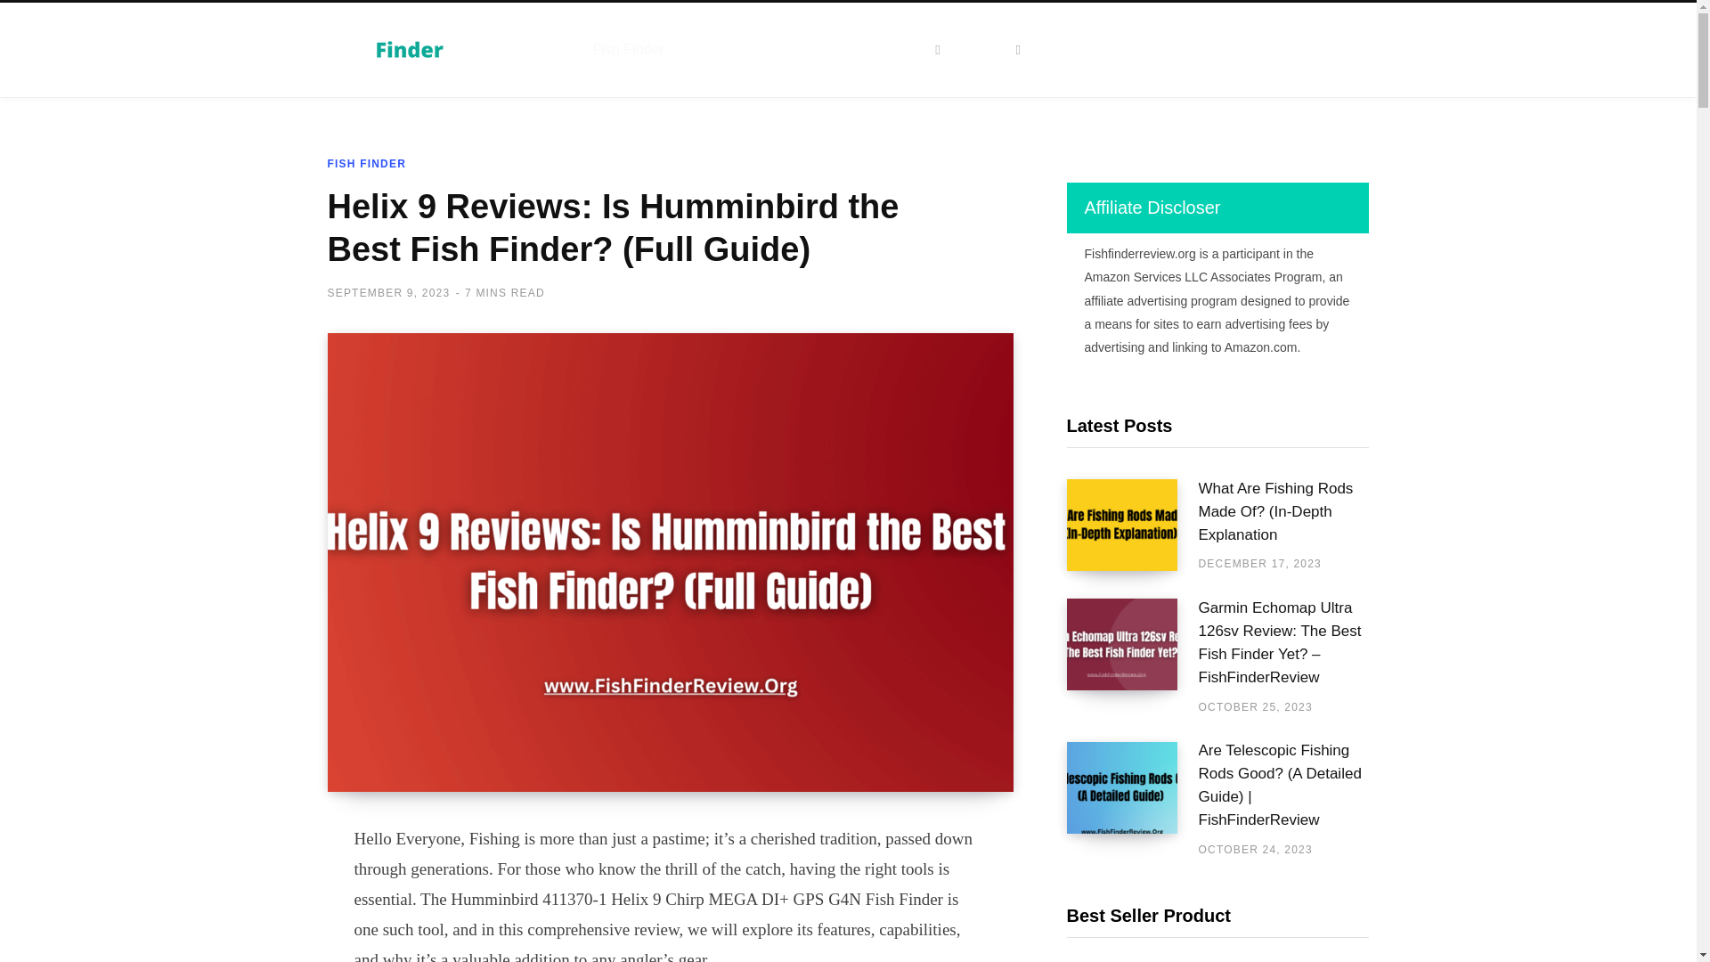  What do you see at coordinates (996, 49) in the screenshot?
I see `Brand` at bounding box center [996, 49].